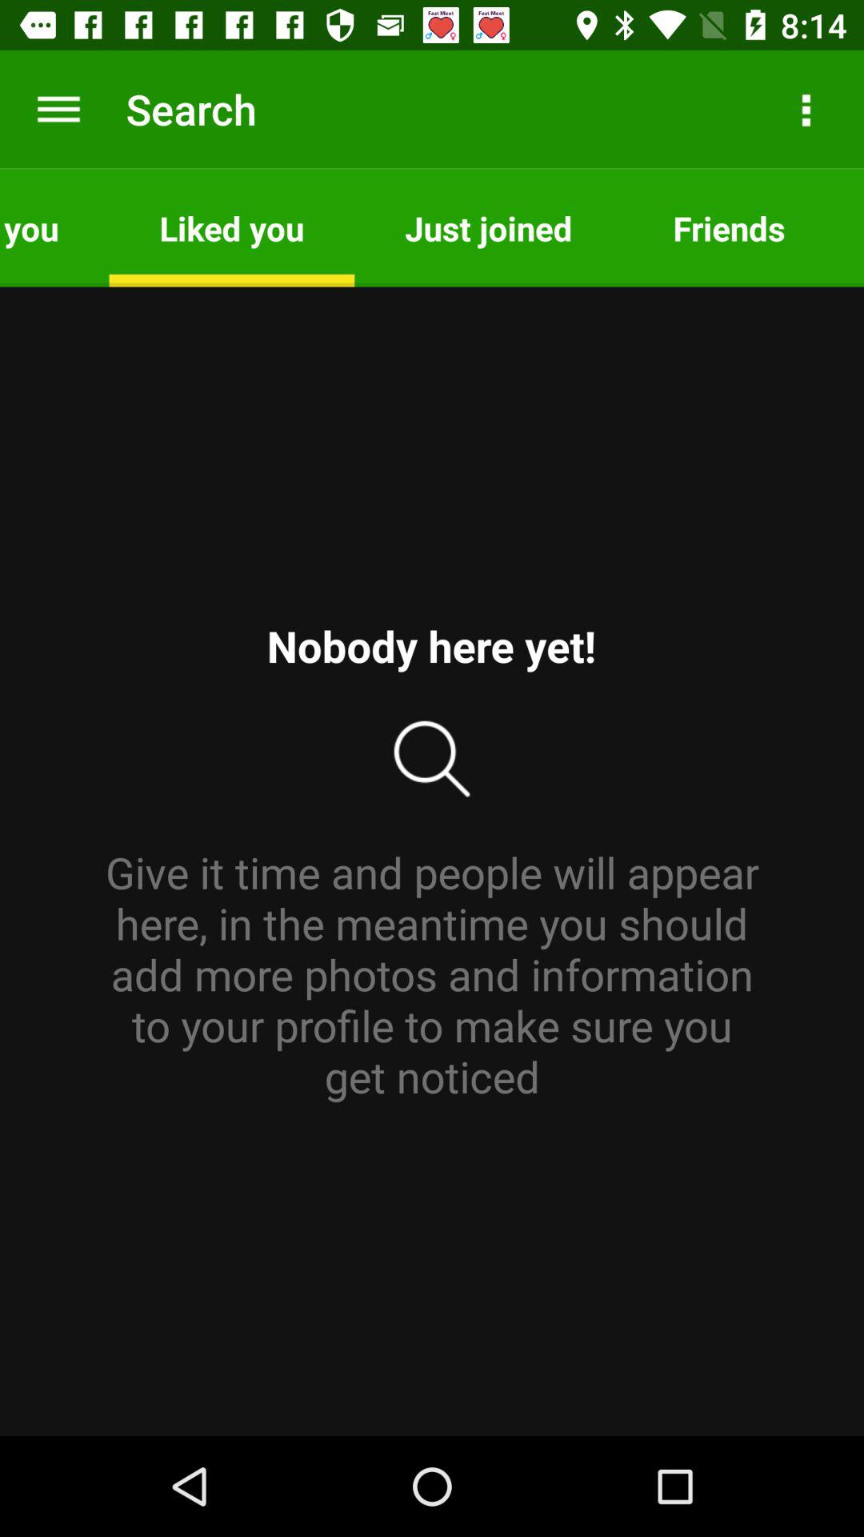  I want to click on tap item to the right of the friends app, so click(850, 227).